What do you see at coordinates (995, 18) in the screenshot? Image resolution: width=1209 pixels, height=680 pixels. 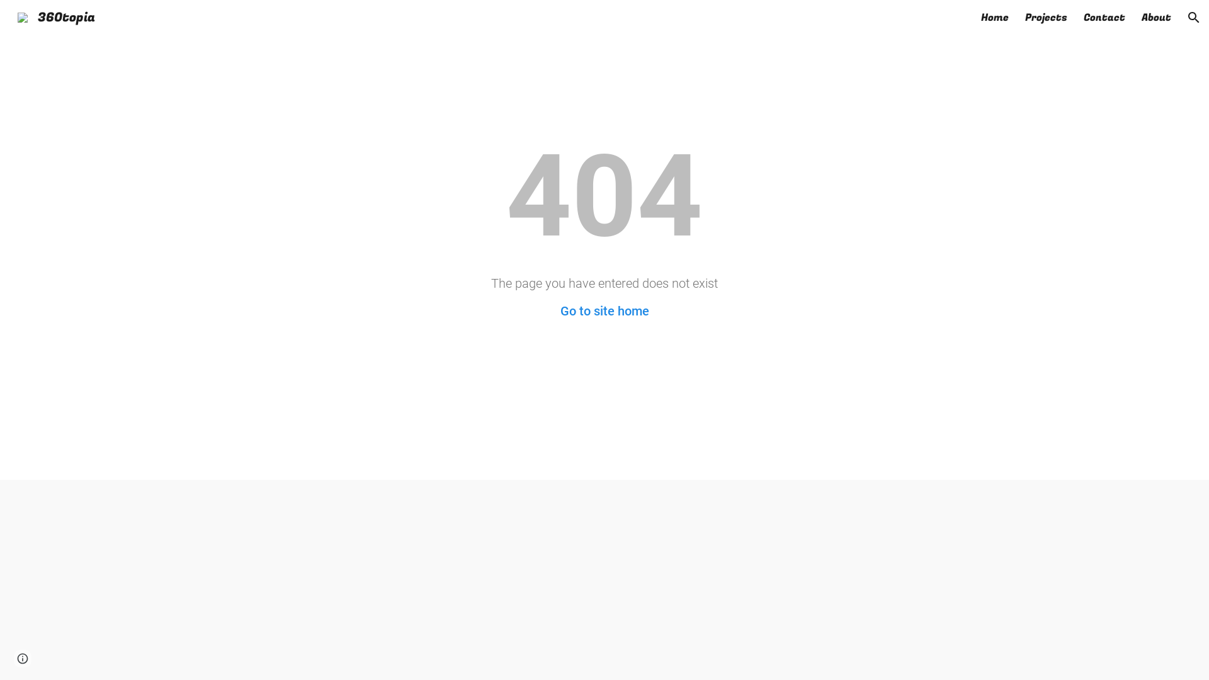 I see `Home` at bounding box center [995, 18].